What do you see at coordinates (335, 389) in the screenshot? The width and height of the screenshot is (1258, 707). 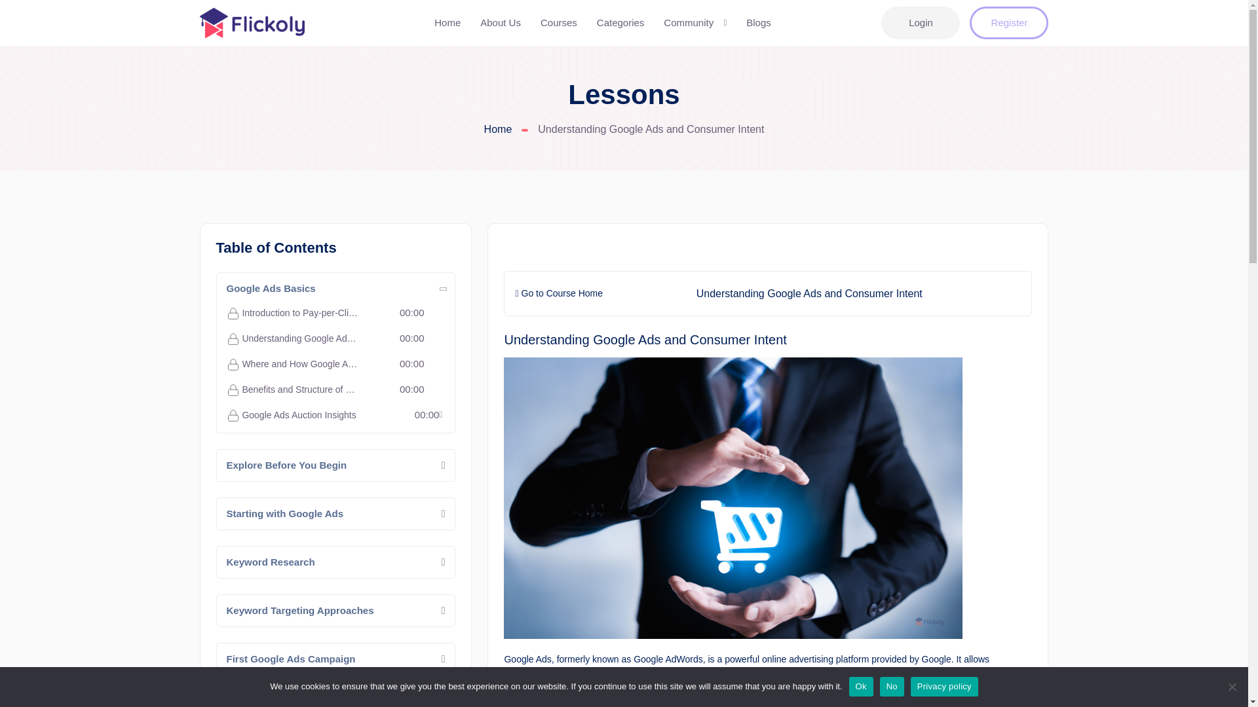 I see `on` at bounding box center [335, 389].